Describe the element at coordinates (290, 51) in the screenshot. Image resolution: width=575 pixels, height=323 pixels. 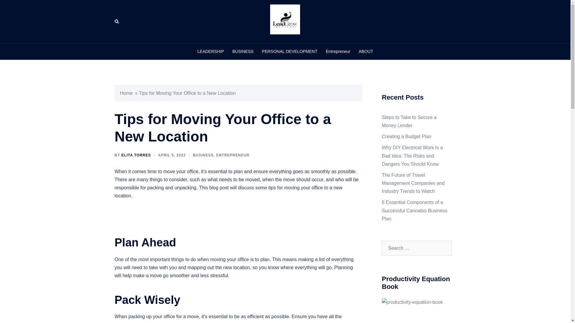
I see `PERSONAL DEVELOPMENT` at that location.